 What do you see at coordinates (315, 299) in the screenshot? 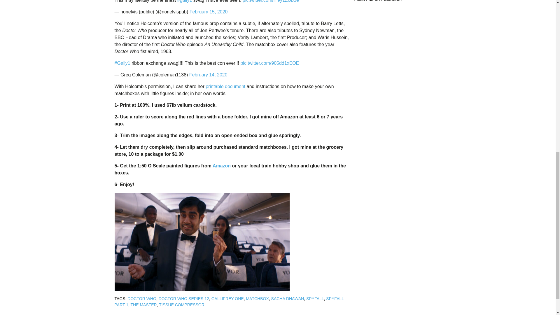
I see `SPYFALL` at bounding box center [315, 299].